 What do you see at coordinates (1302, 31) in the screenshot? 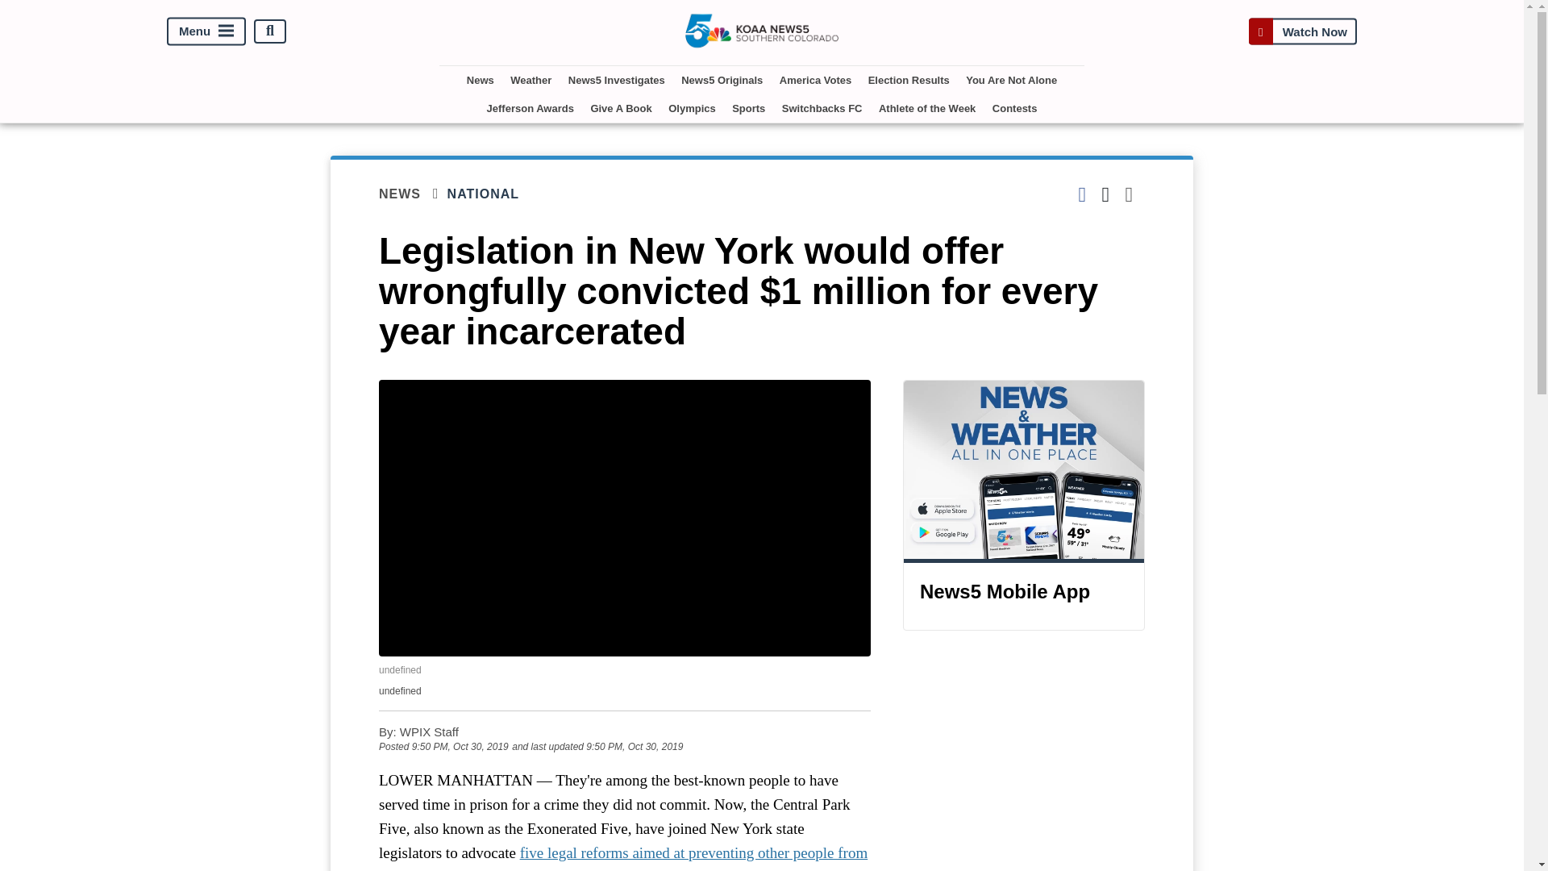
I see `Watch Now` at bounding box center [1302, 31].